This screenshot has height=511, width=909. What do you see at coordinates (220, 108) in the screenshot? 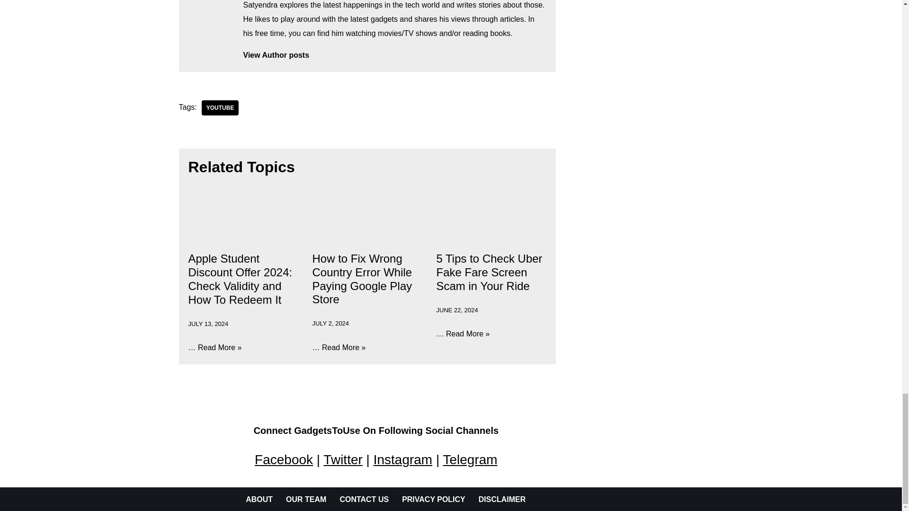
I see `YouTube` at bounding box center [220, 108].